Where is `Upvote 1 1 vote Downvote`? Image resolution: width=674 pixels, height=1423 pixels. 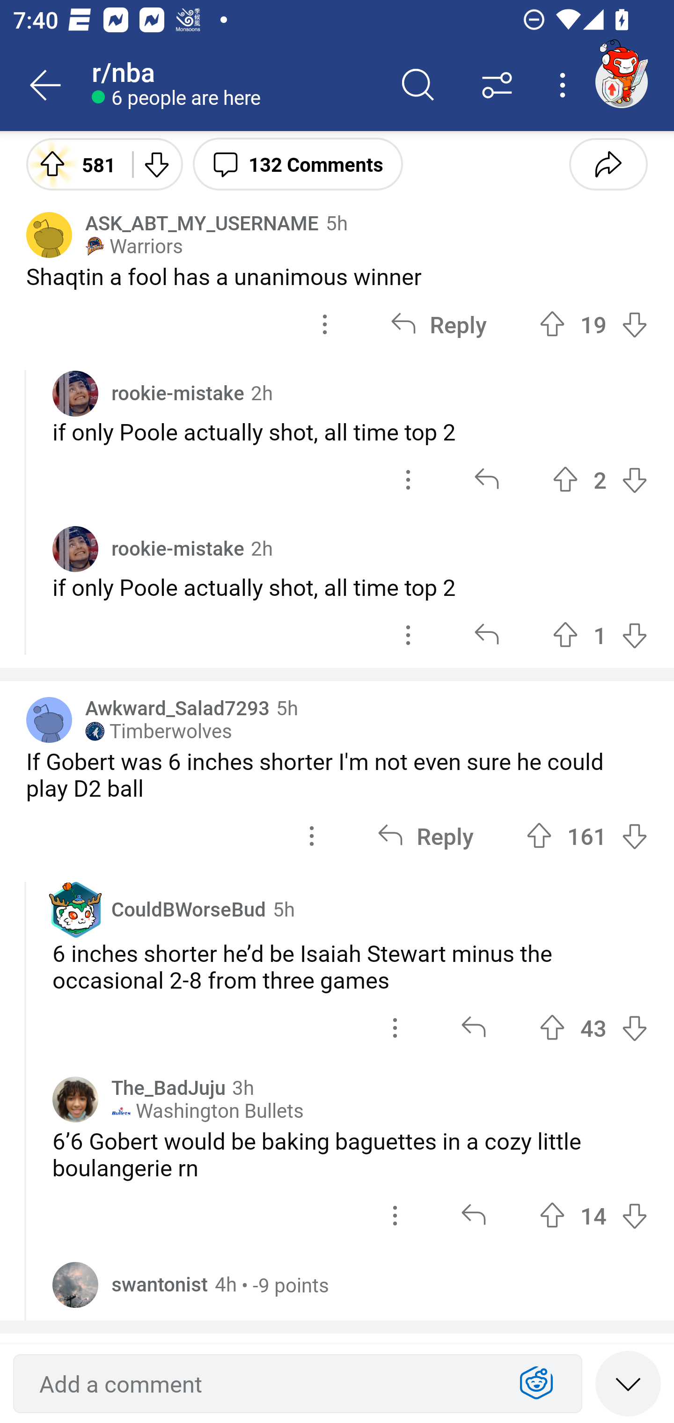 Upvote 1 1 vote Downvote is located at coordinates (600, 634).